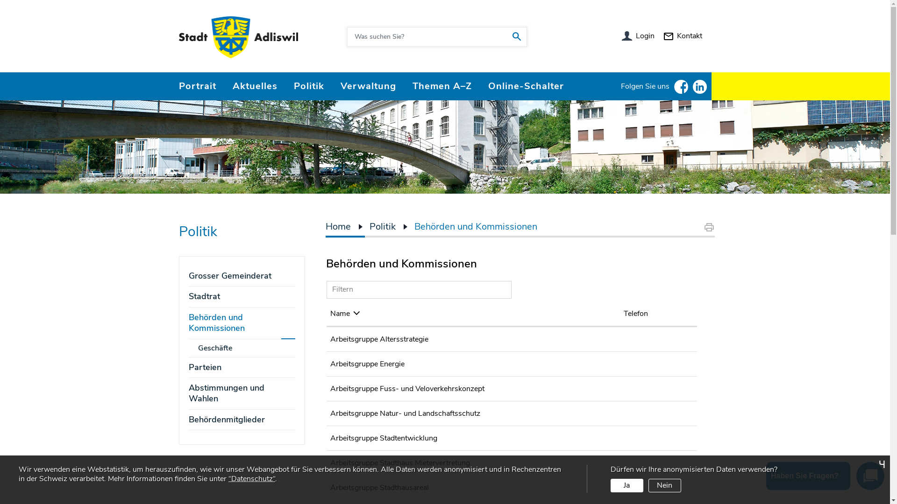 The width and height of the screenshot is (897, 504). Describe the element at coordinates (383, 438) in the screenshot. I see `Arbeitsgruppe Stadtentwicklung` at that location.